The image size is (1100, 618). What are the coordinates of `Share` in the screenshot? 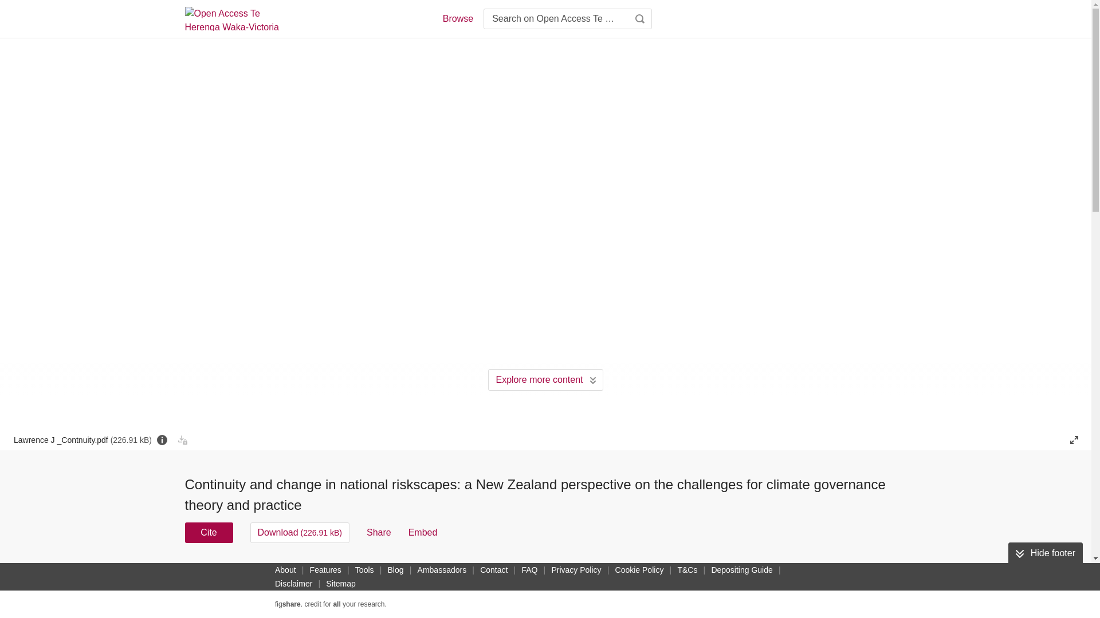 It's located at (379, 532).